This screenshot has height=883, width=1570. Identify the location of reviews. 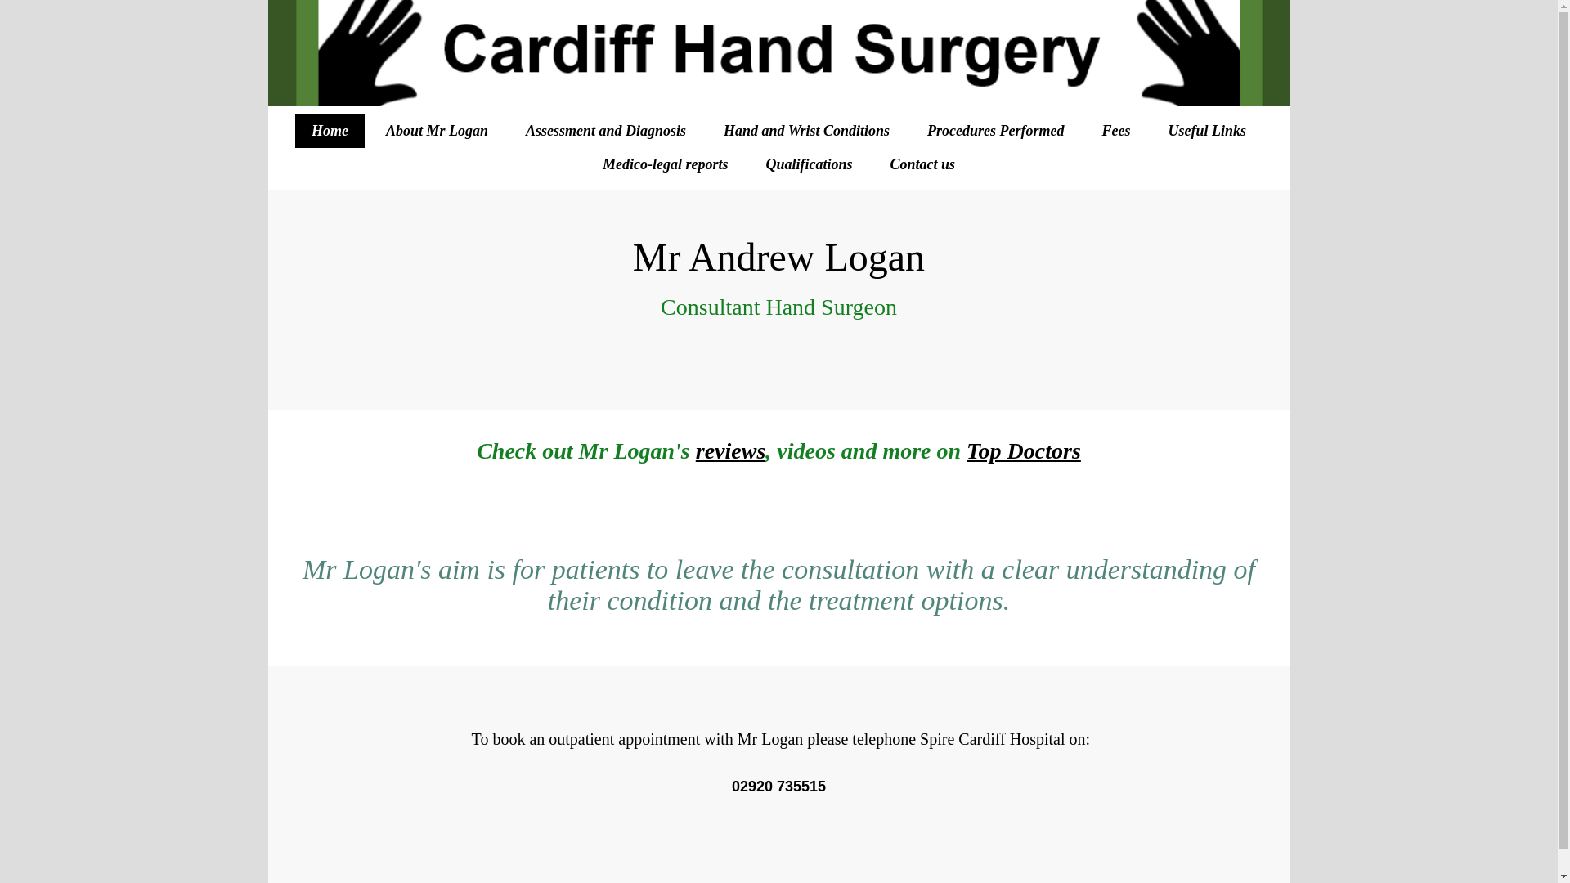
(730, 450).